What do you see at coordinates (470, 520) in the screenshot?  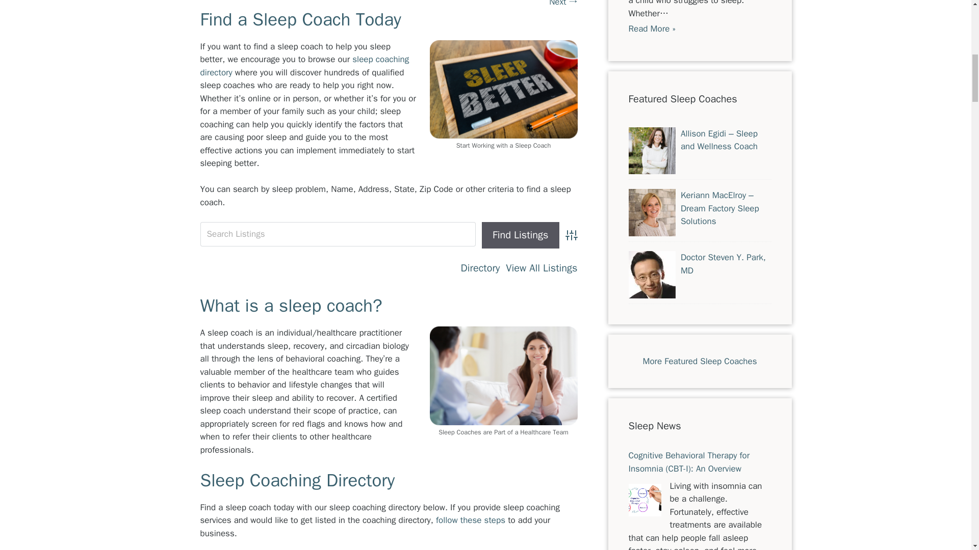 I see `follow these steps` at bounding box center [470, 520].